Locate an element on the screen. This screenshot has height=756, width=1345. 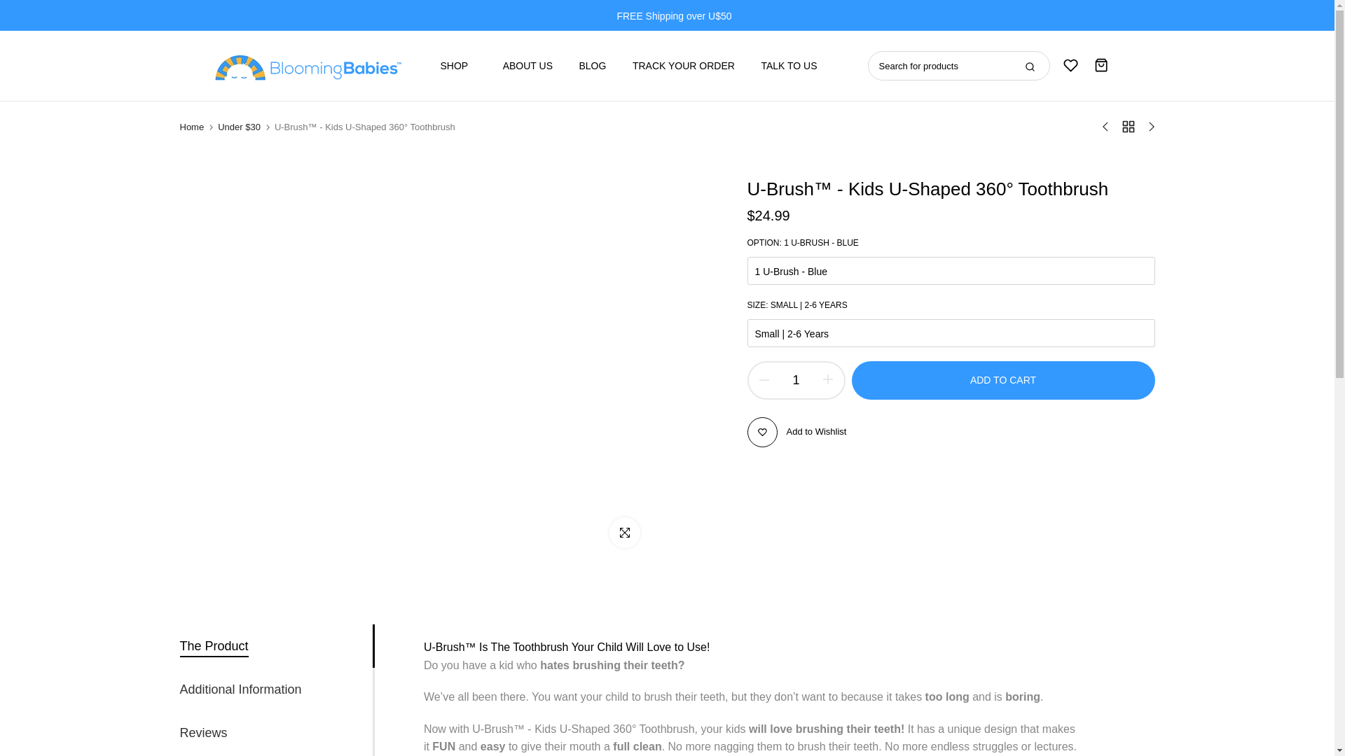
Skip to content is located at coordinates (10, 7).